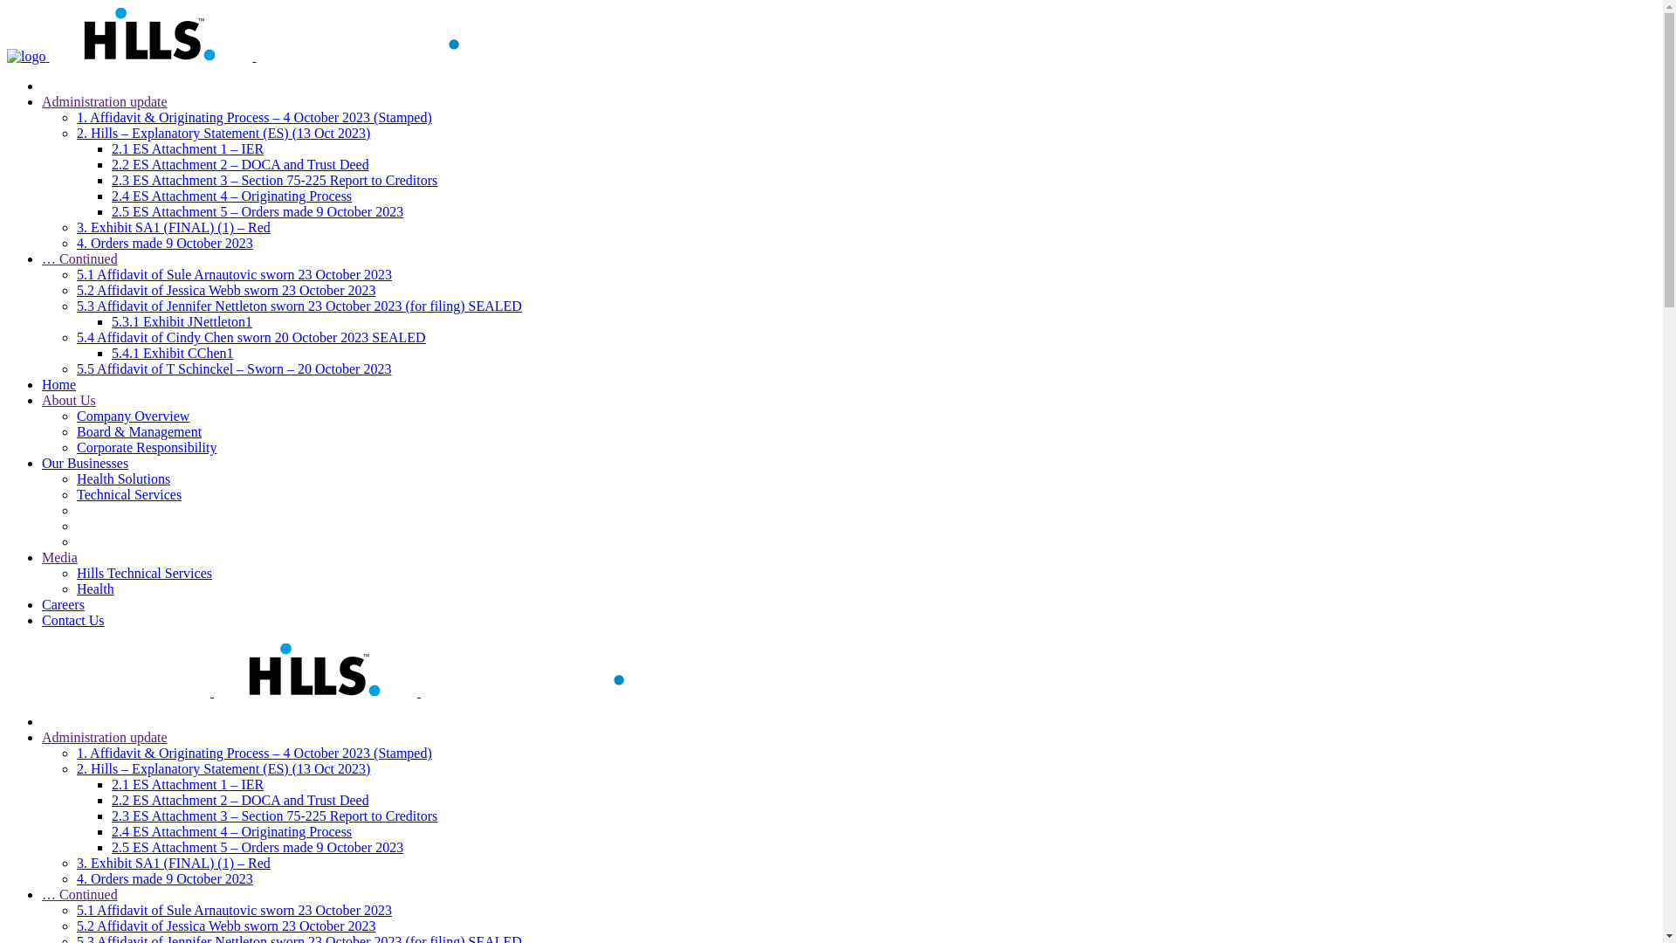 Image resolution: width=1676 pixels, height=943 pixels. What do you see at coordinates (73, 620) in the screenshot?
I see `Contact Us` at bounding box center [73, 620].